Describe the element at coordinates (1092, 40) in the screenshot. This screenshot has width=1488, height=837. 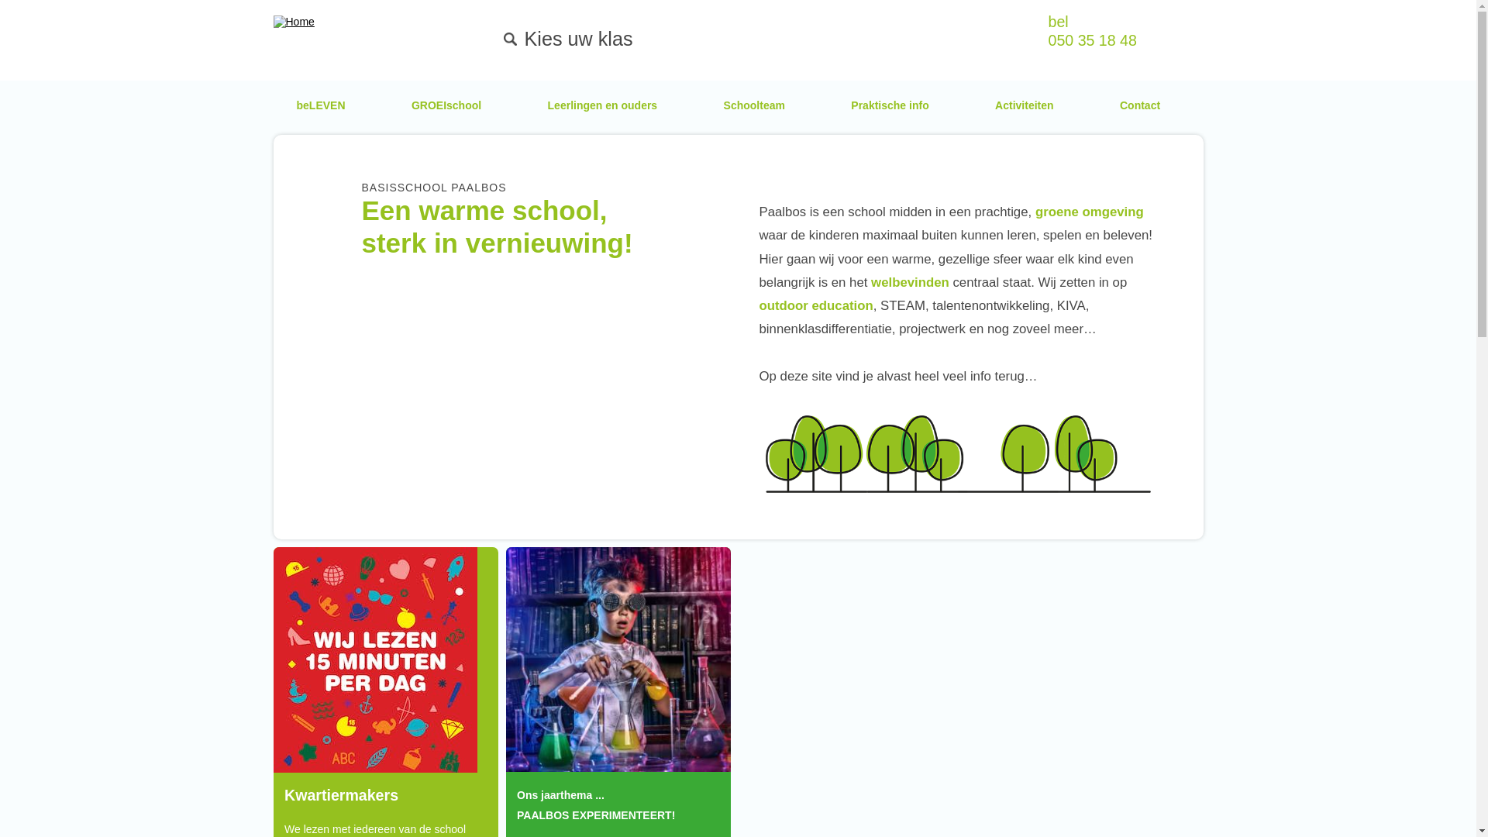
I see `050 35 18 48` at that location.